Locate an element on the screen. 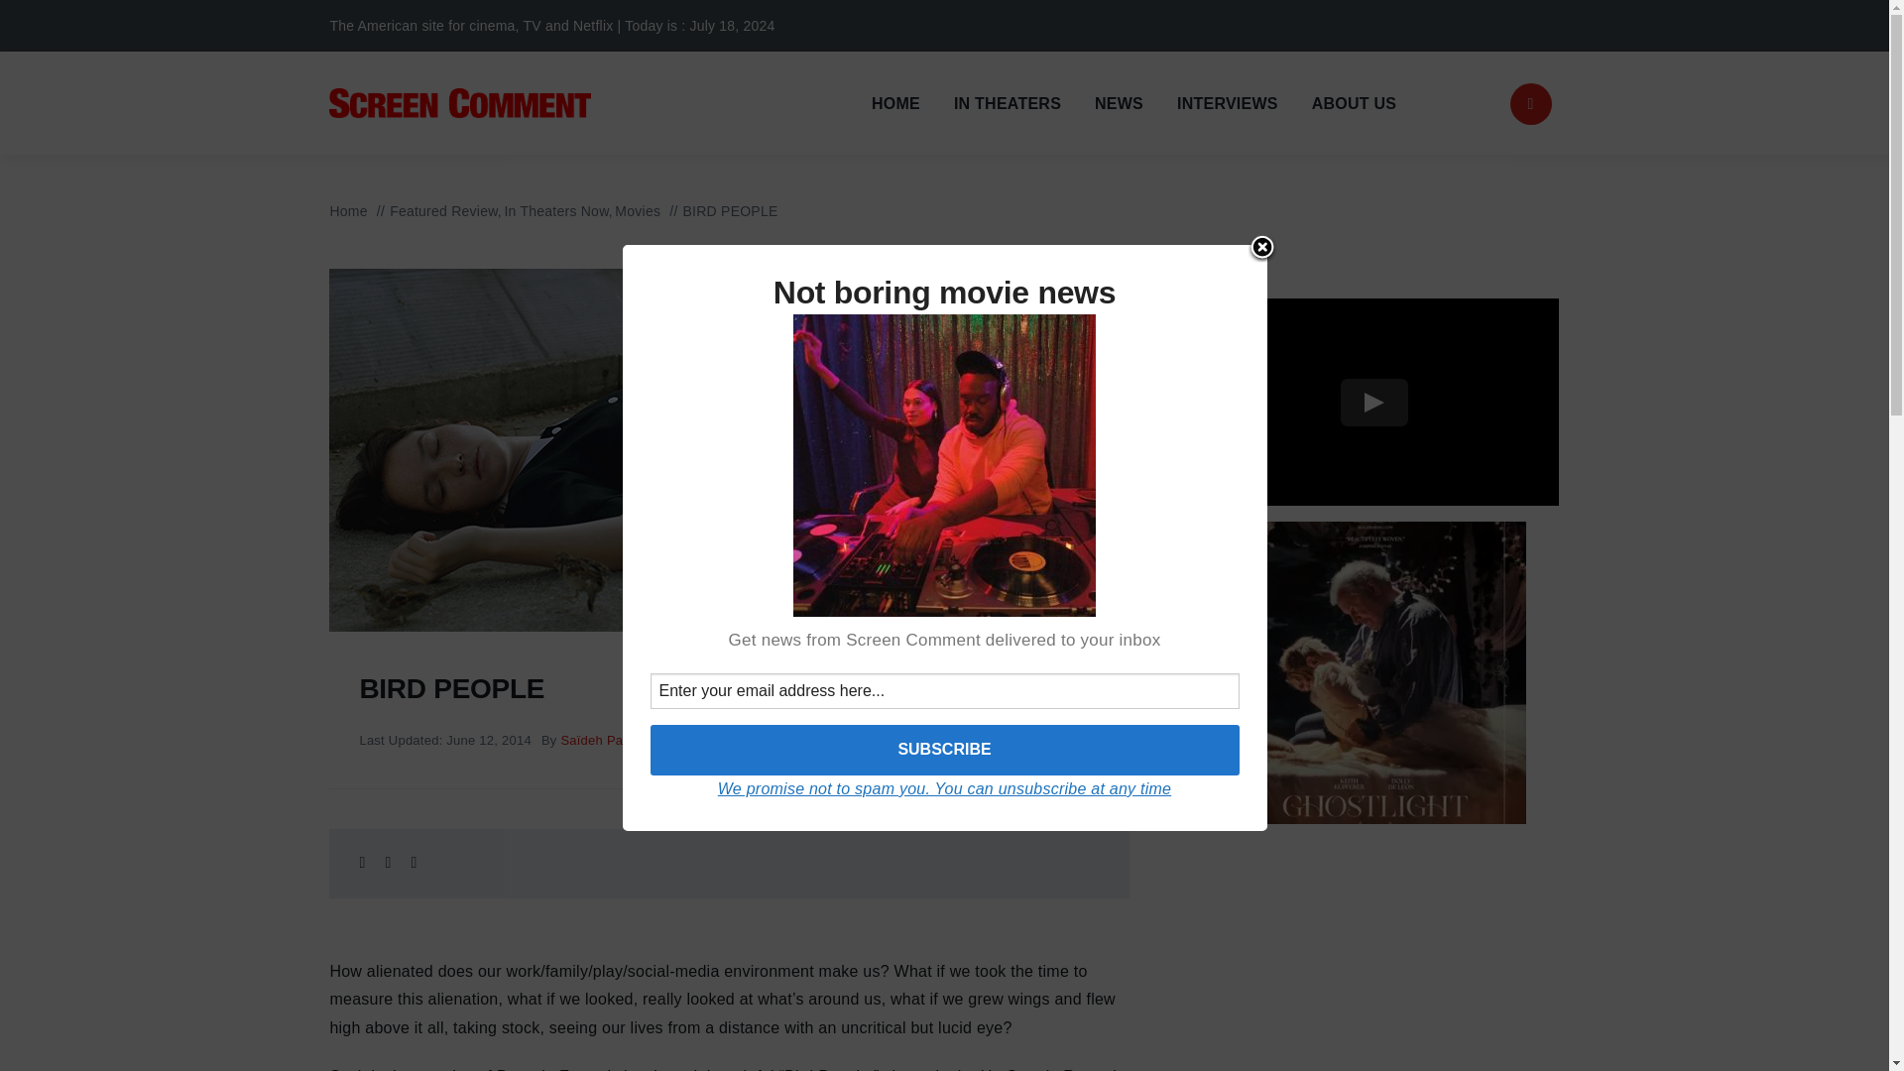  Movies is located at coordinates (638, 211).